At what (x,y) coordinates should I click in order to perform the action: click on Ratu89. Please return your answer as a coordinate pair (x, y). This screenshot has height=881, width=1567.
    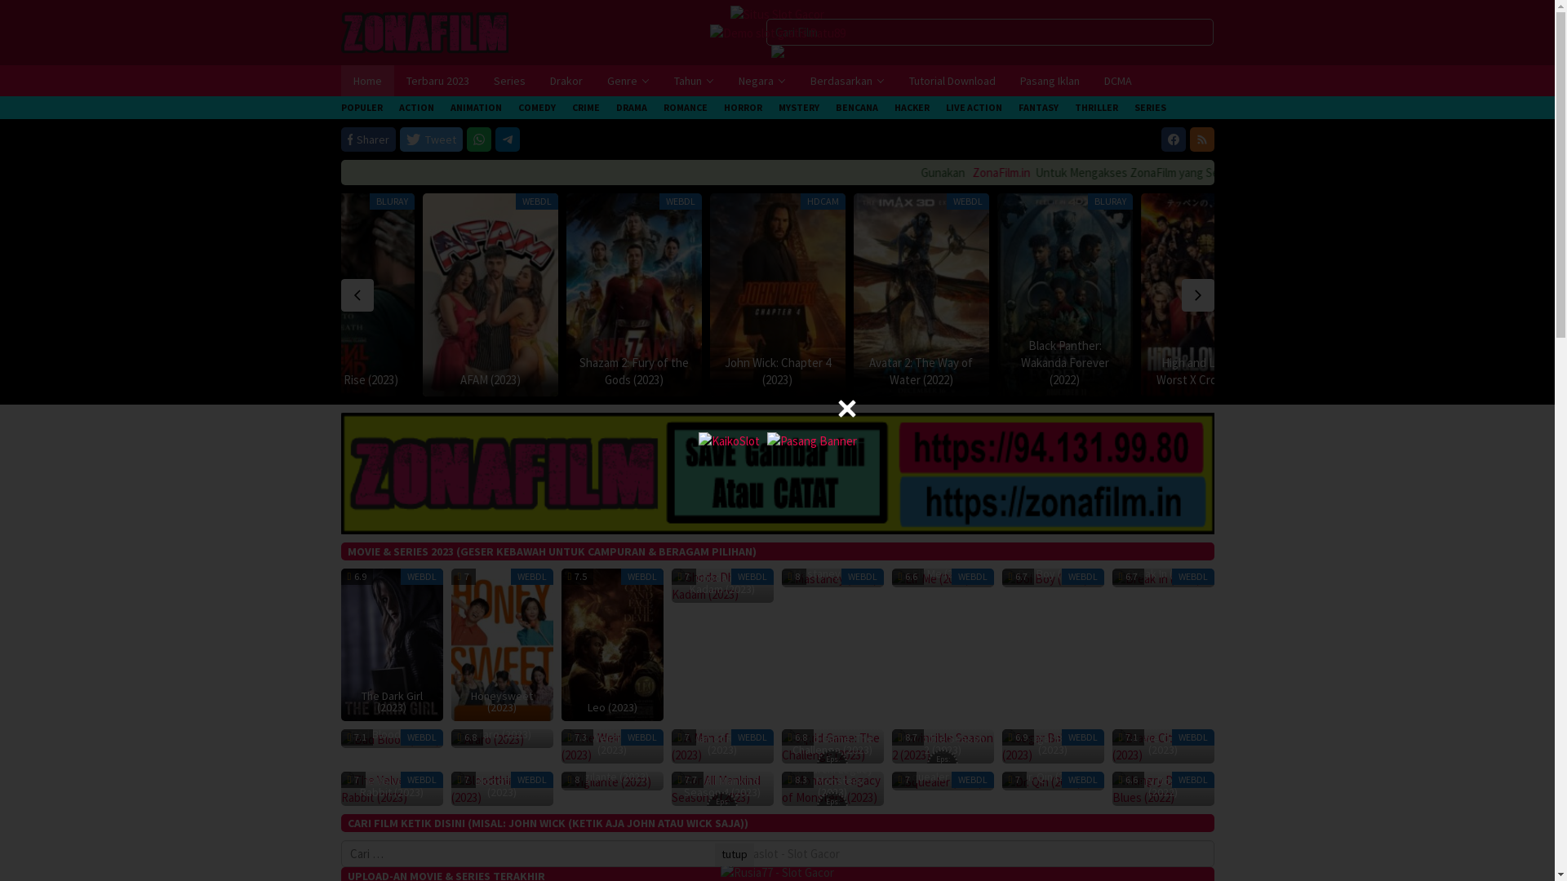
    Looking at the image, I should click on (778, 33).